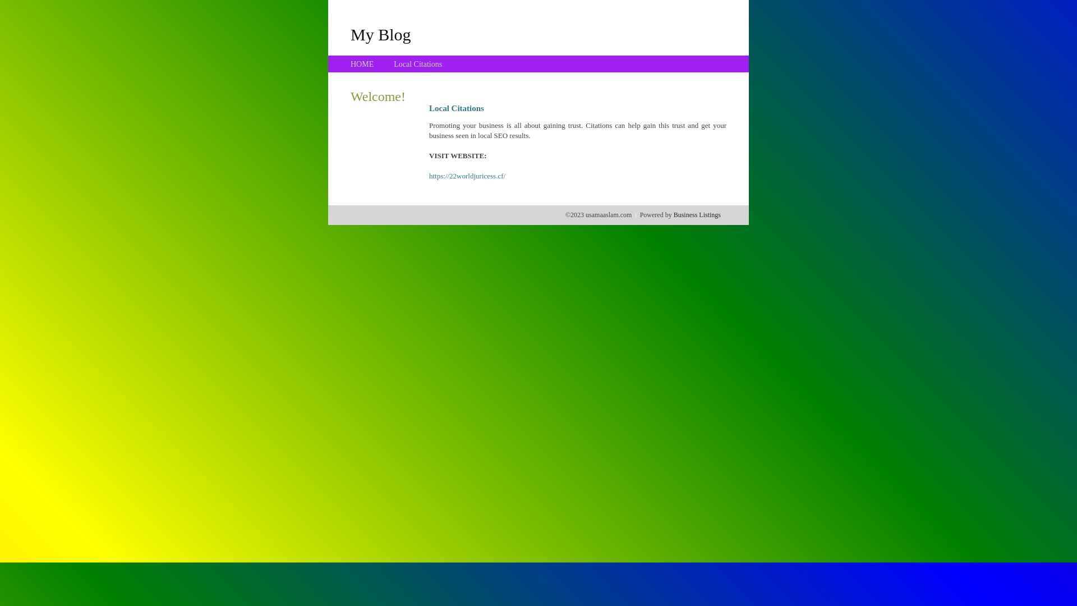  What do you see at coordinates (362, 64) in the screenshot?
I see `HOME` at bounding box center [362, 64].